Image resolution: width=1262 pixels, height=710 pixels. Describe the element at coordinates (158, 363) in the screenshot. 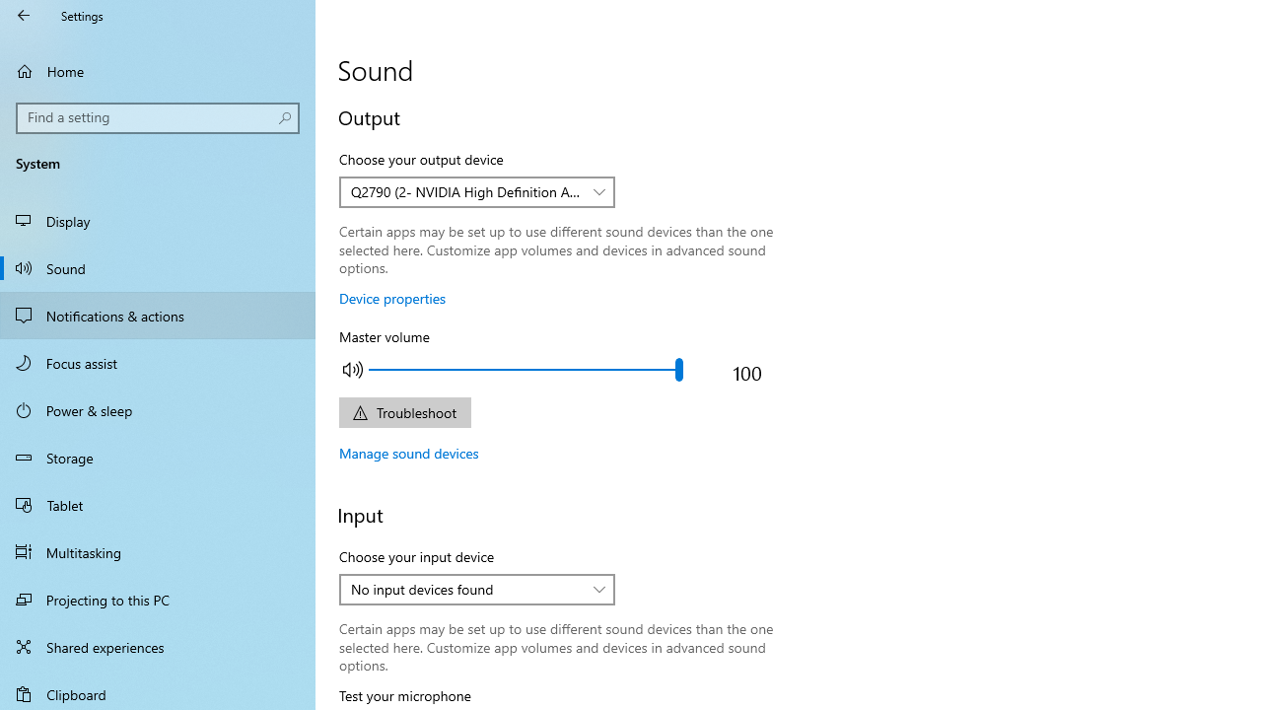

I see `Focus assist` at that location.